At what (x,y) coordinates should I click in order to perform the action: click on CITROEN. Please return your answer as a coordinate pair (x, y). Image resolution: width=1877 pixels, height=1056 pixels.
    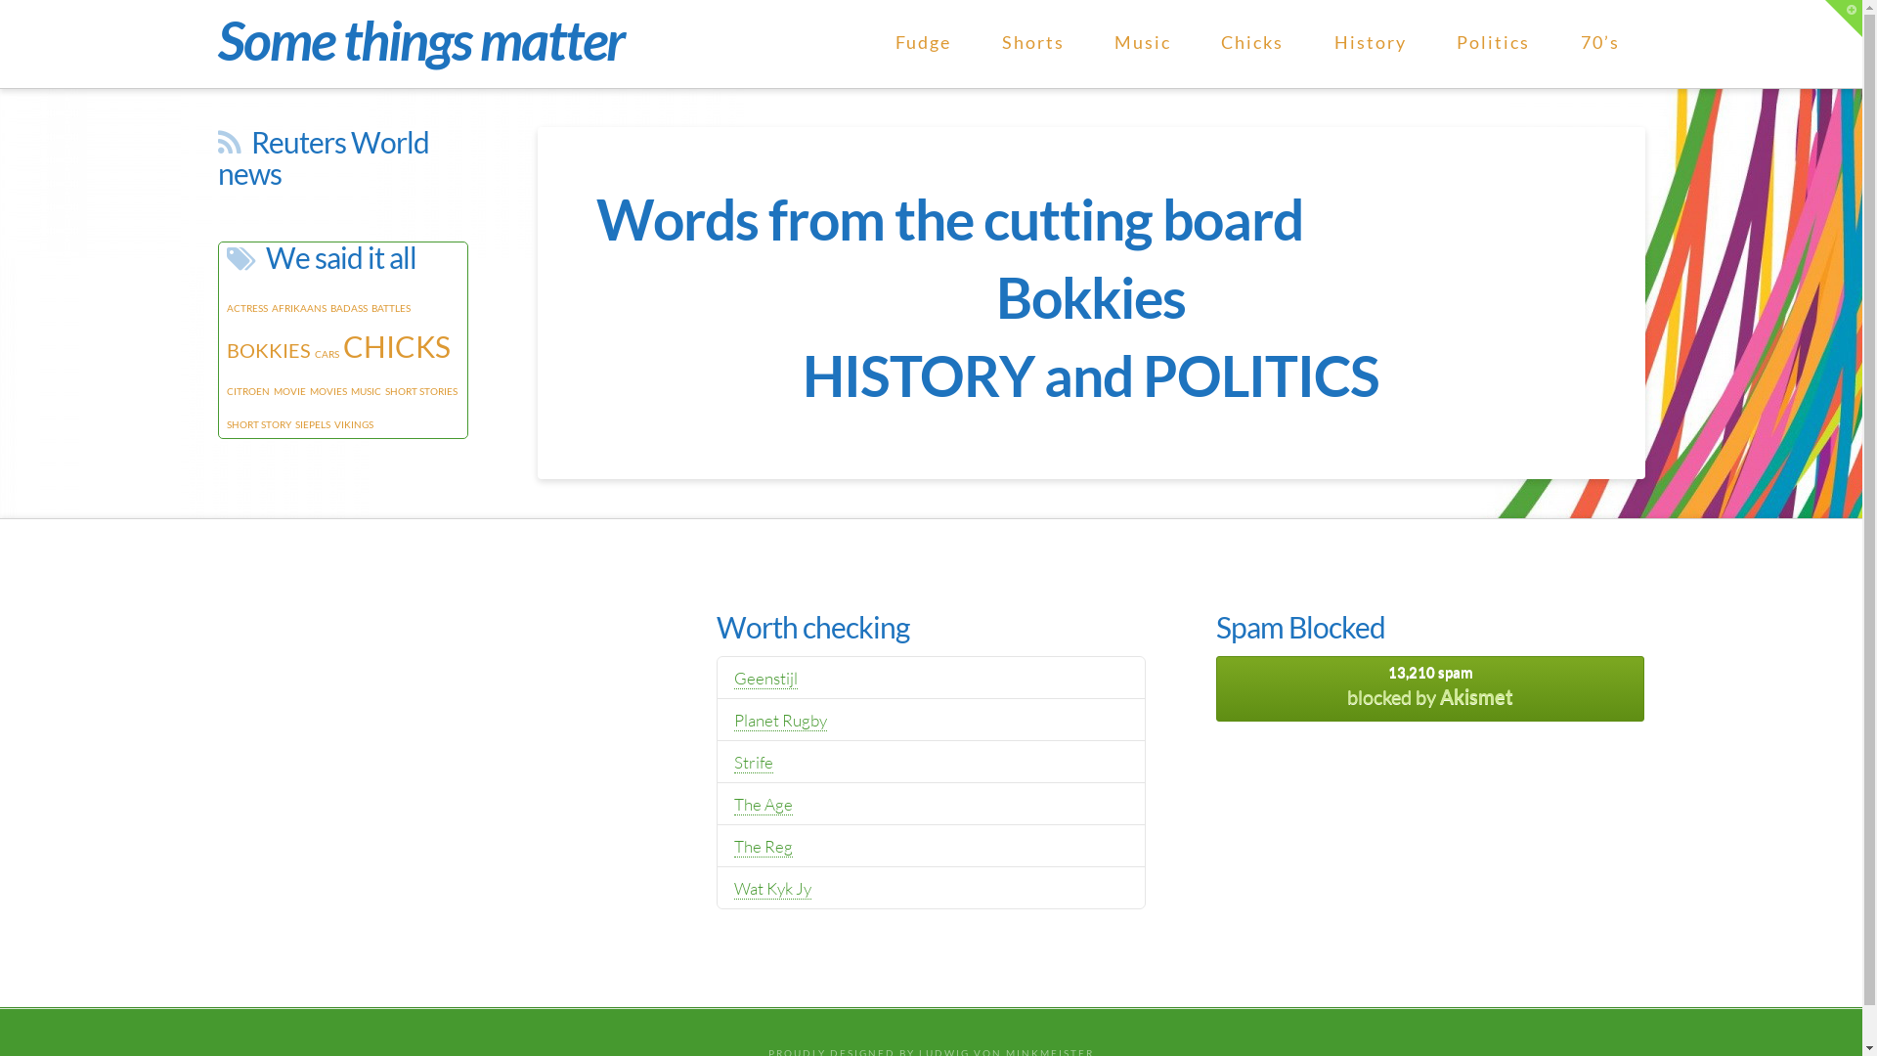
    Looking at the image, I should click on (248, 391).